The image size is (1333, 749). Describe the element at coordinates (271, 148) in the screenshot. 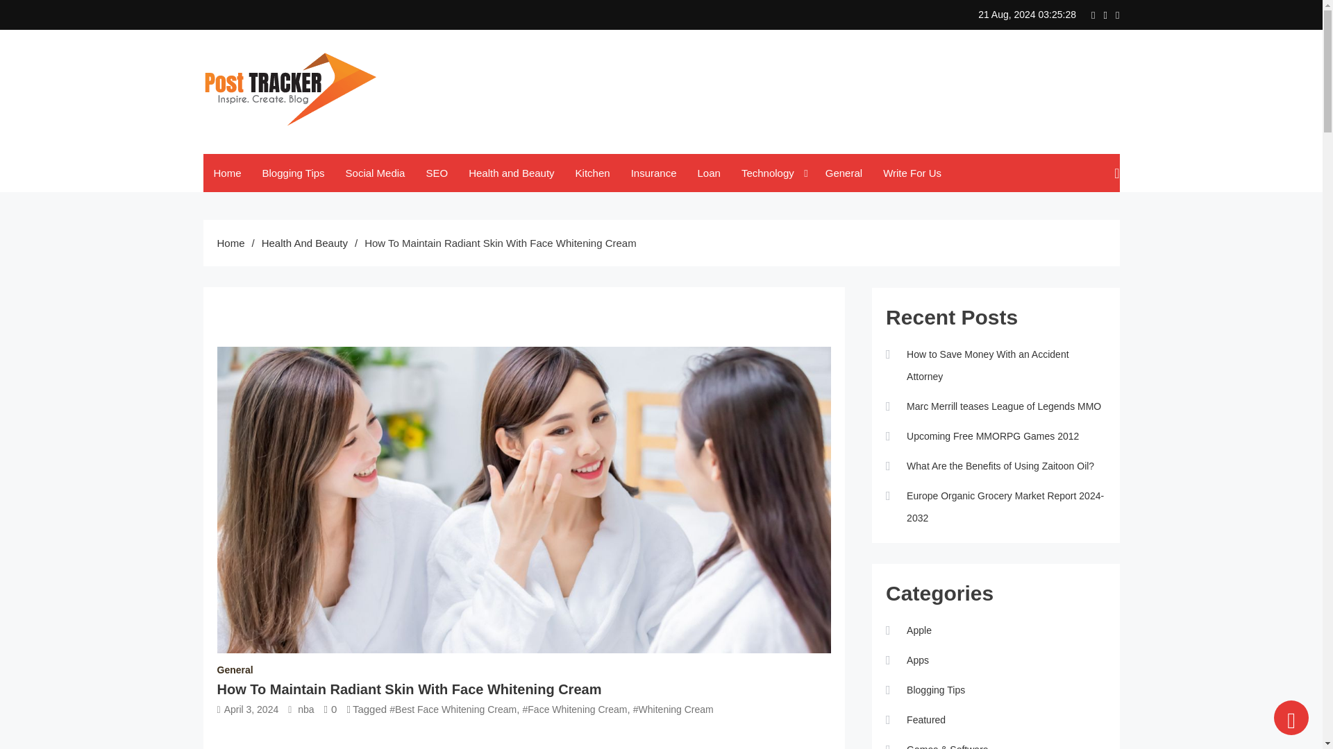

I see `Post Trackers` at that location.